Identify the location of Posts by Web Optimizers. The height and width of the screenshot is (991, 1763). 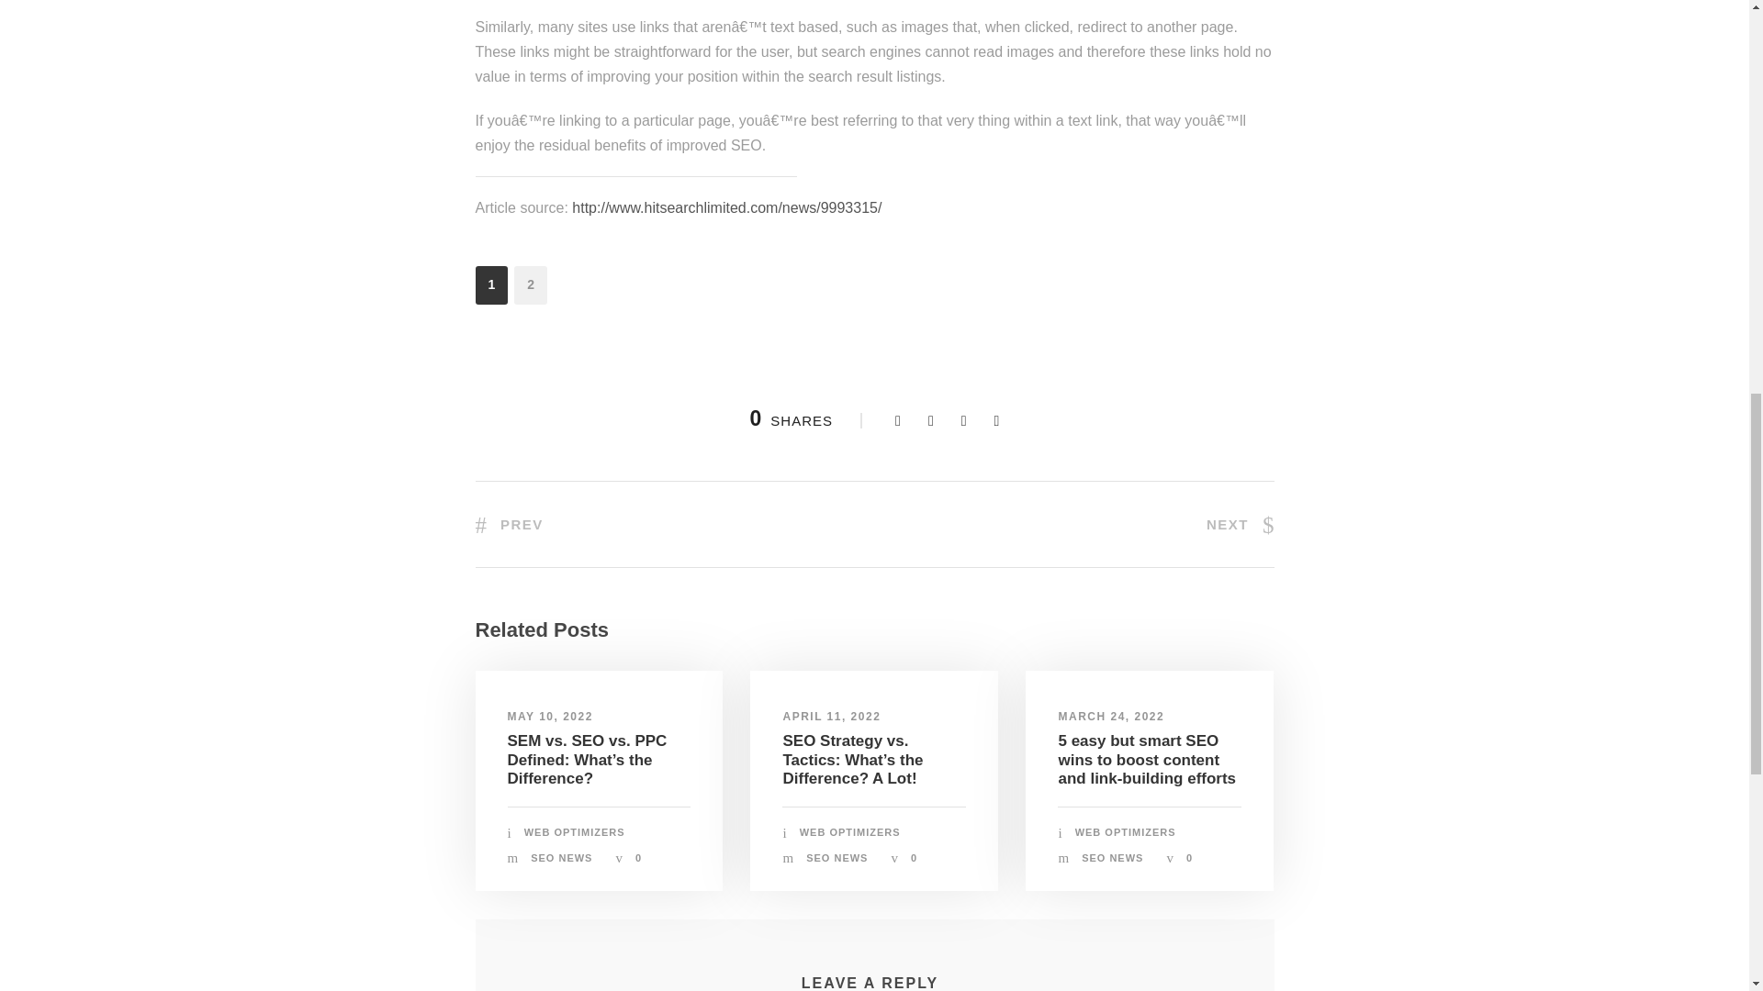
(850, 831).